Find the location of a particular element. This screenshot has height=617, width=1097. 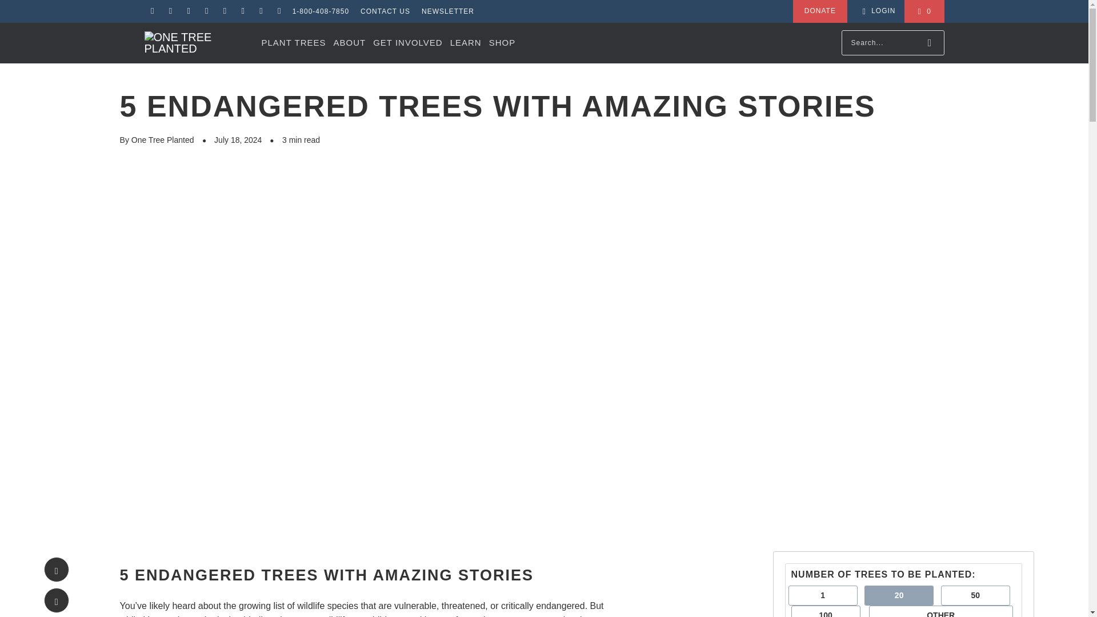

GET INVOLVED is located at coordinates (407, 43).